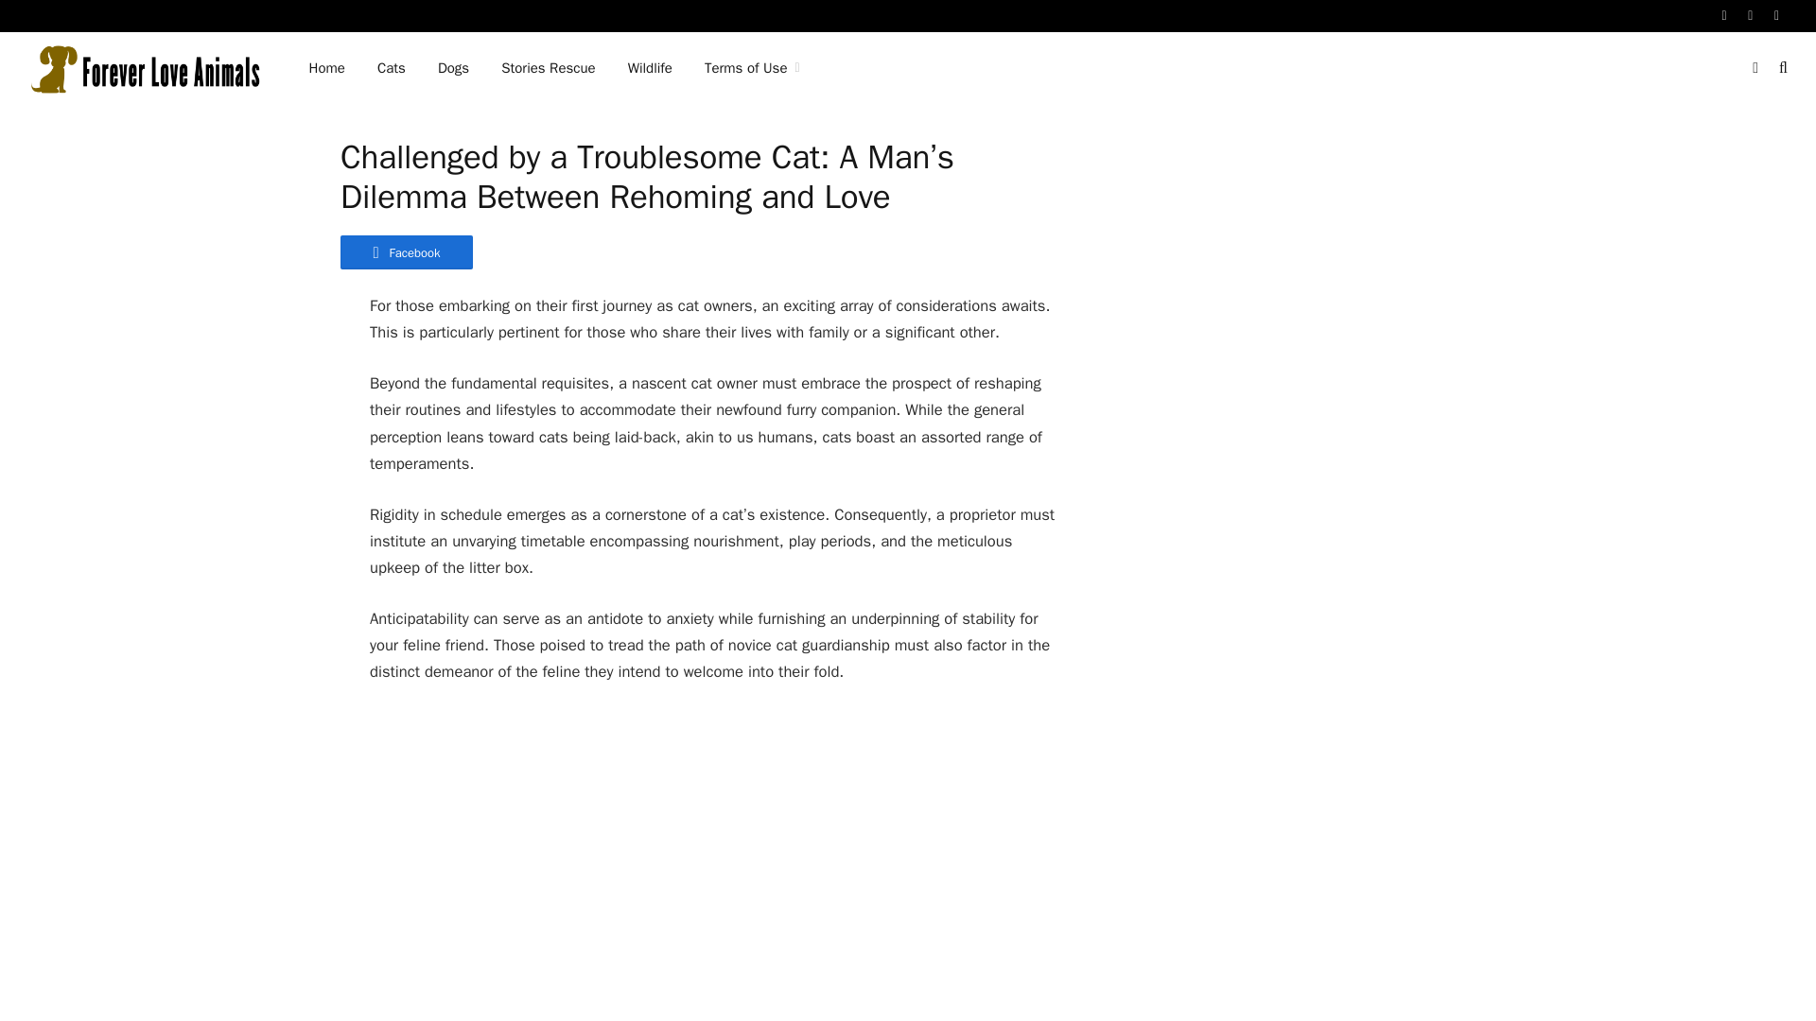 This screenshot has width=1816, height=1021. What do you see at coordinates (327, 68) in the screenshot?
I see `Home` at bounding box center [327, 68].